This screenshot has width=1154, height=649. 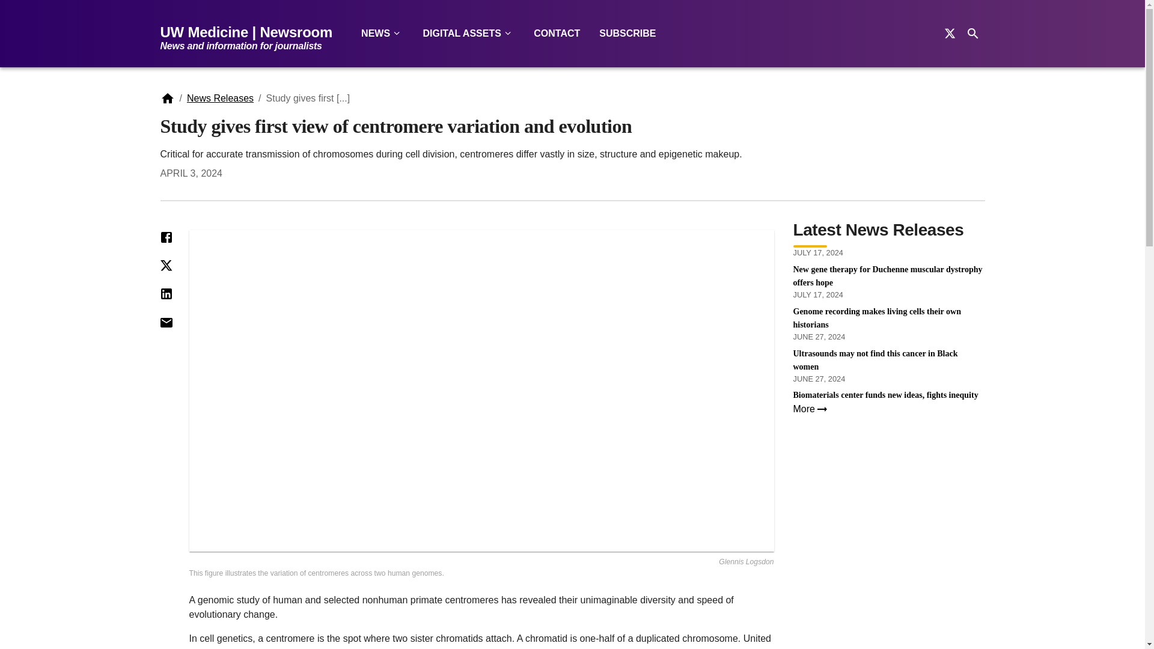 I want to click on CONTACT, so click(x=557, y=33).